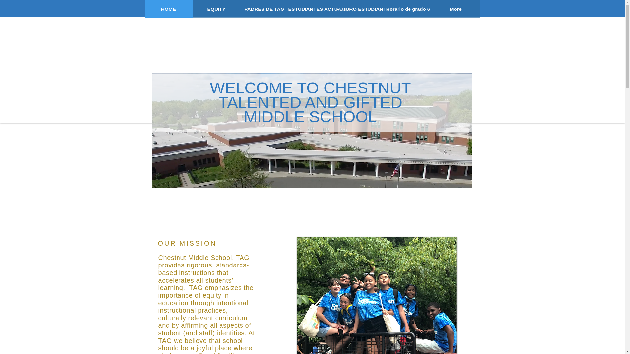 This screenshot has height=354, width=630. What do you see at coordinates (360, 9) in the screenshot?
I see `FUTURO ESTUDIANTES` at bounding box center [360, 9].